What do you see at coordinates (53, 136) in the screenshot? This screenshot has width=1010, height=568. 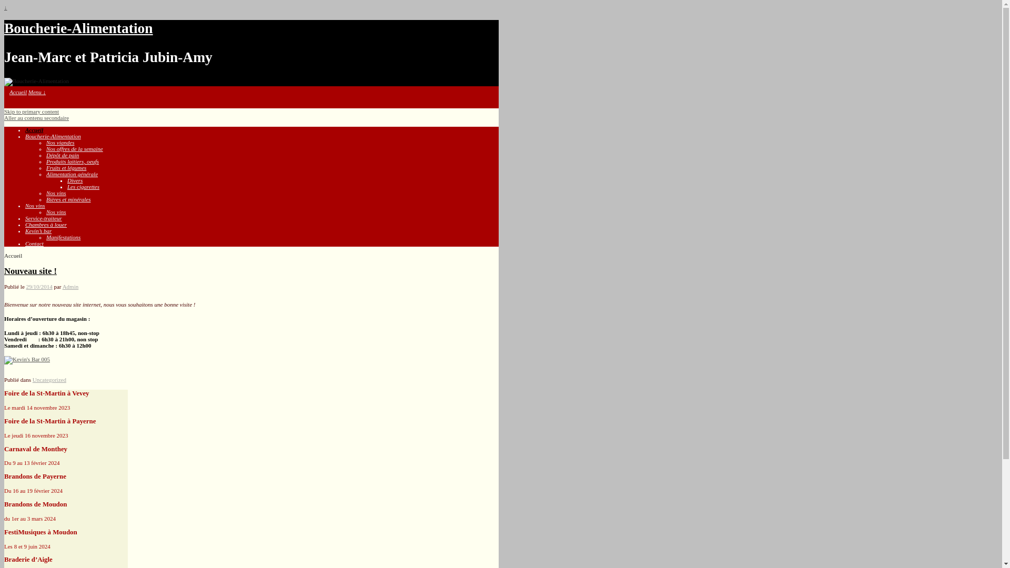 I see `Boucherie-Alimentation` at bounding box center [53, 136].